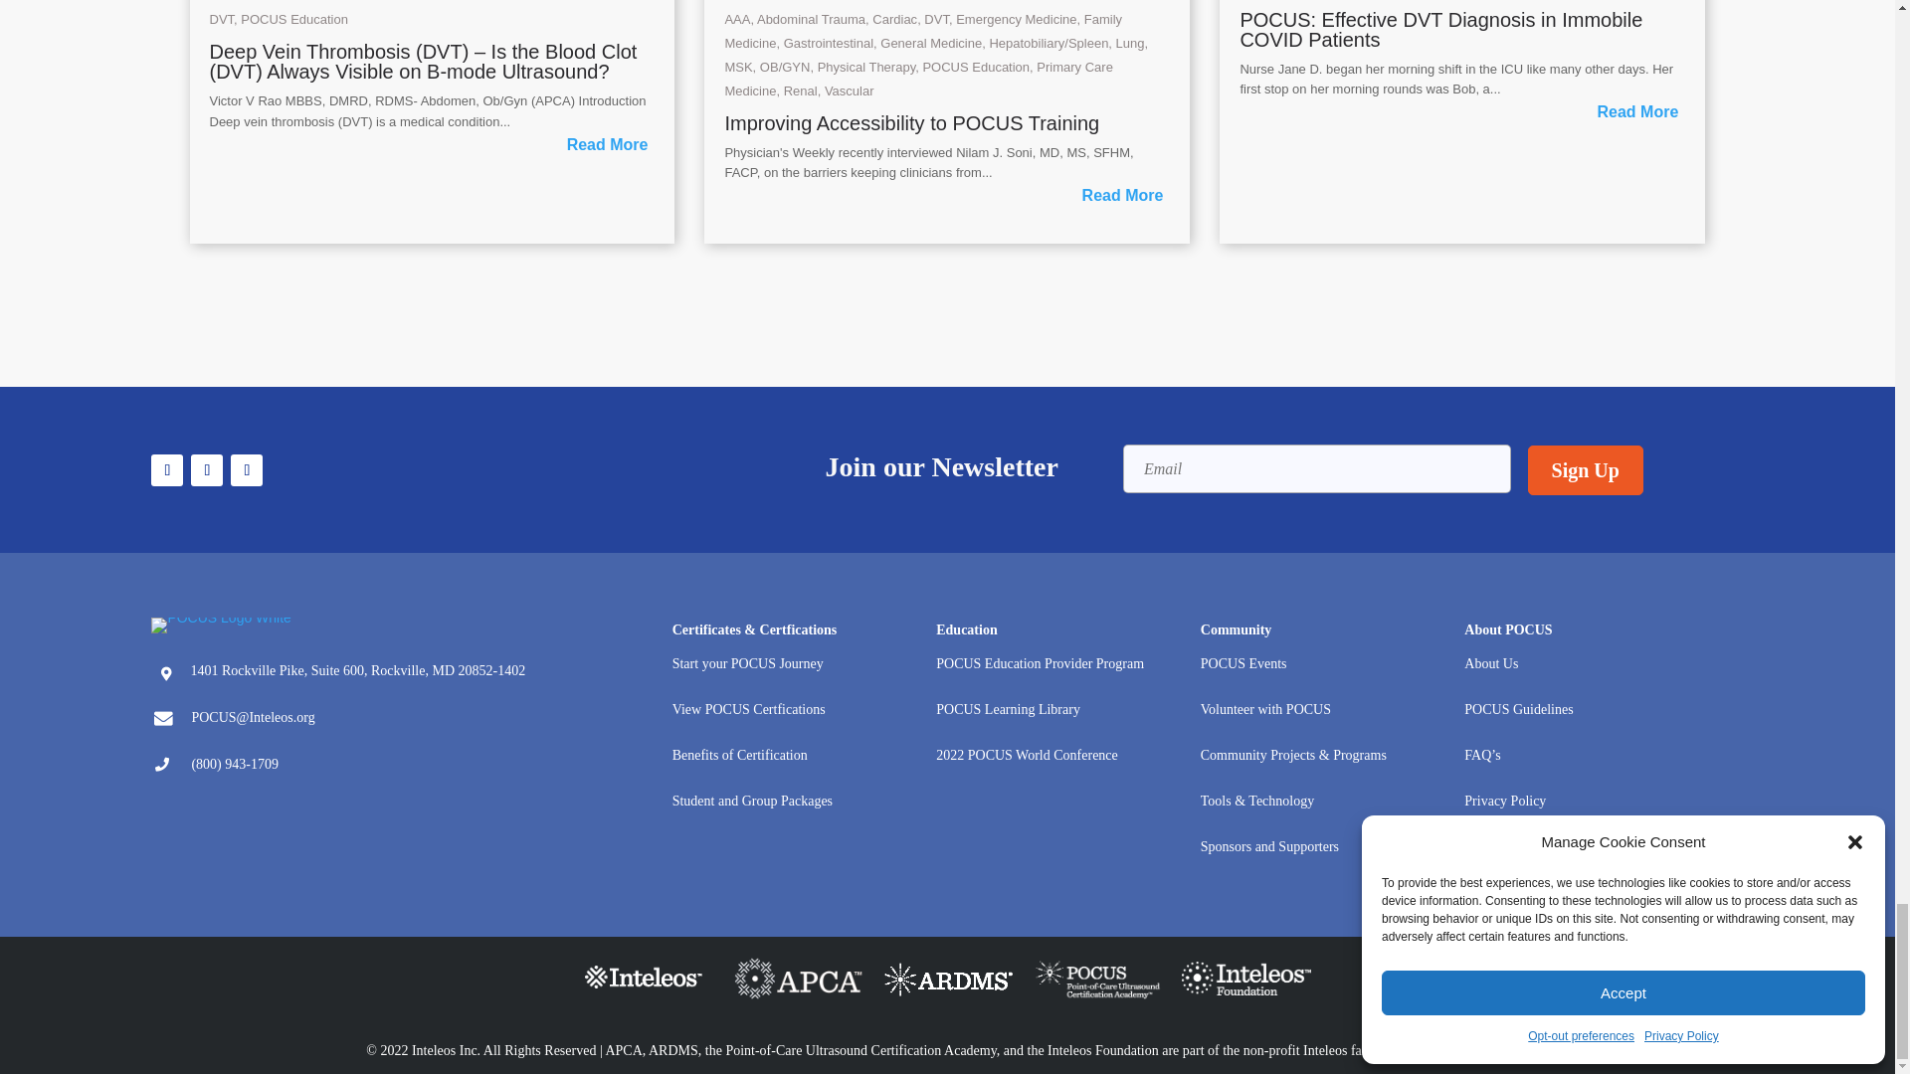 Image resolution: width=1910 pixels, height=1074 pixels. I want to click on Sign Up, so click(1586, 469).